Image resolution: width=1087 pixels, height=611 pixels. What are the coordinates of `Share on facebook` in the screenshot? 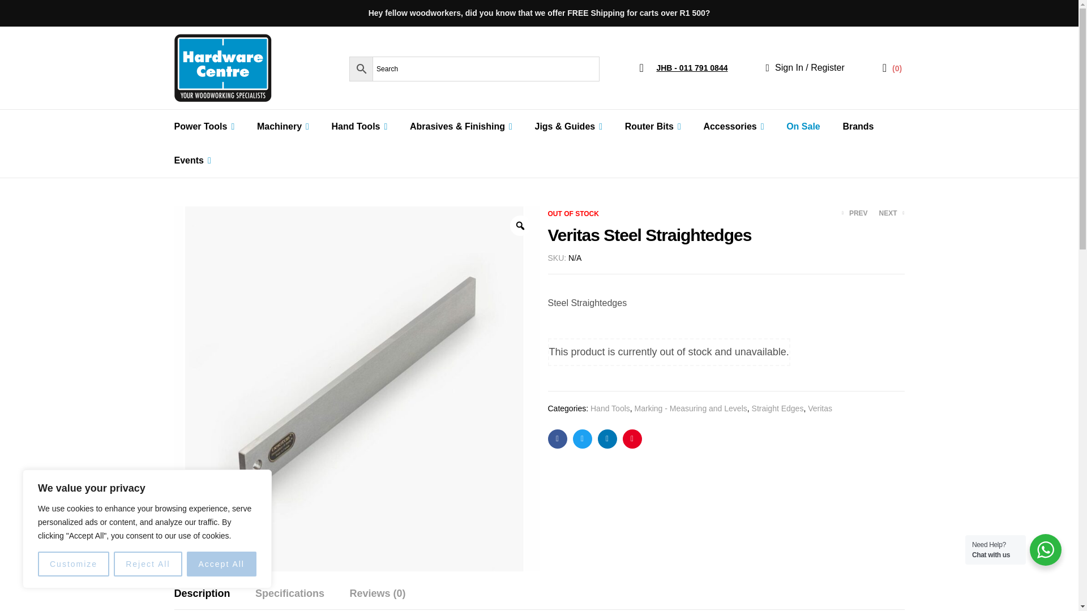 It's located at (557, 439).